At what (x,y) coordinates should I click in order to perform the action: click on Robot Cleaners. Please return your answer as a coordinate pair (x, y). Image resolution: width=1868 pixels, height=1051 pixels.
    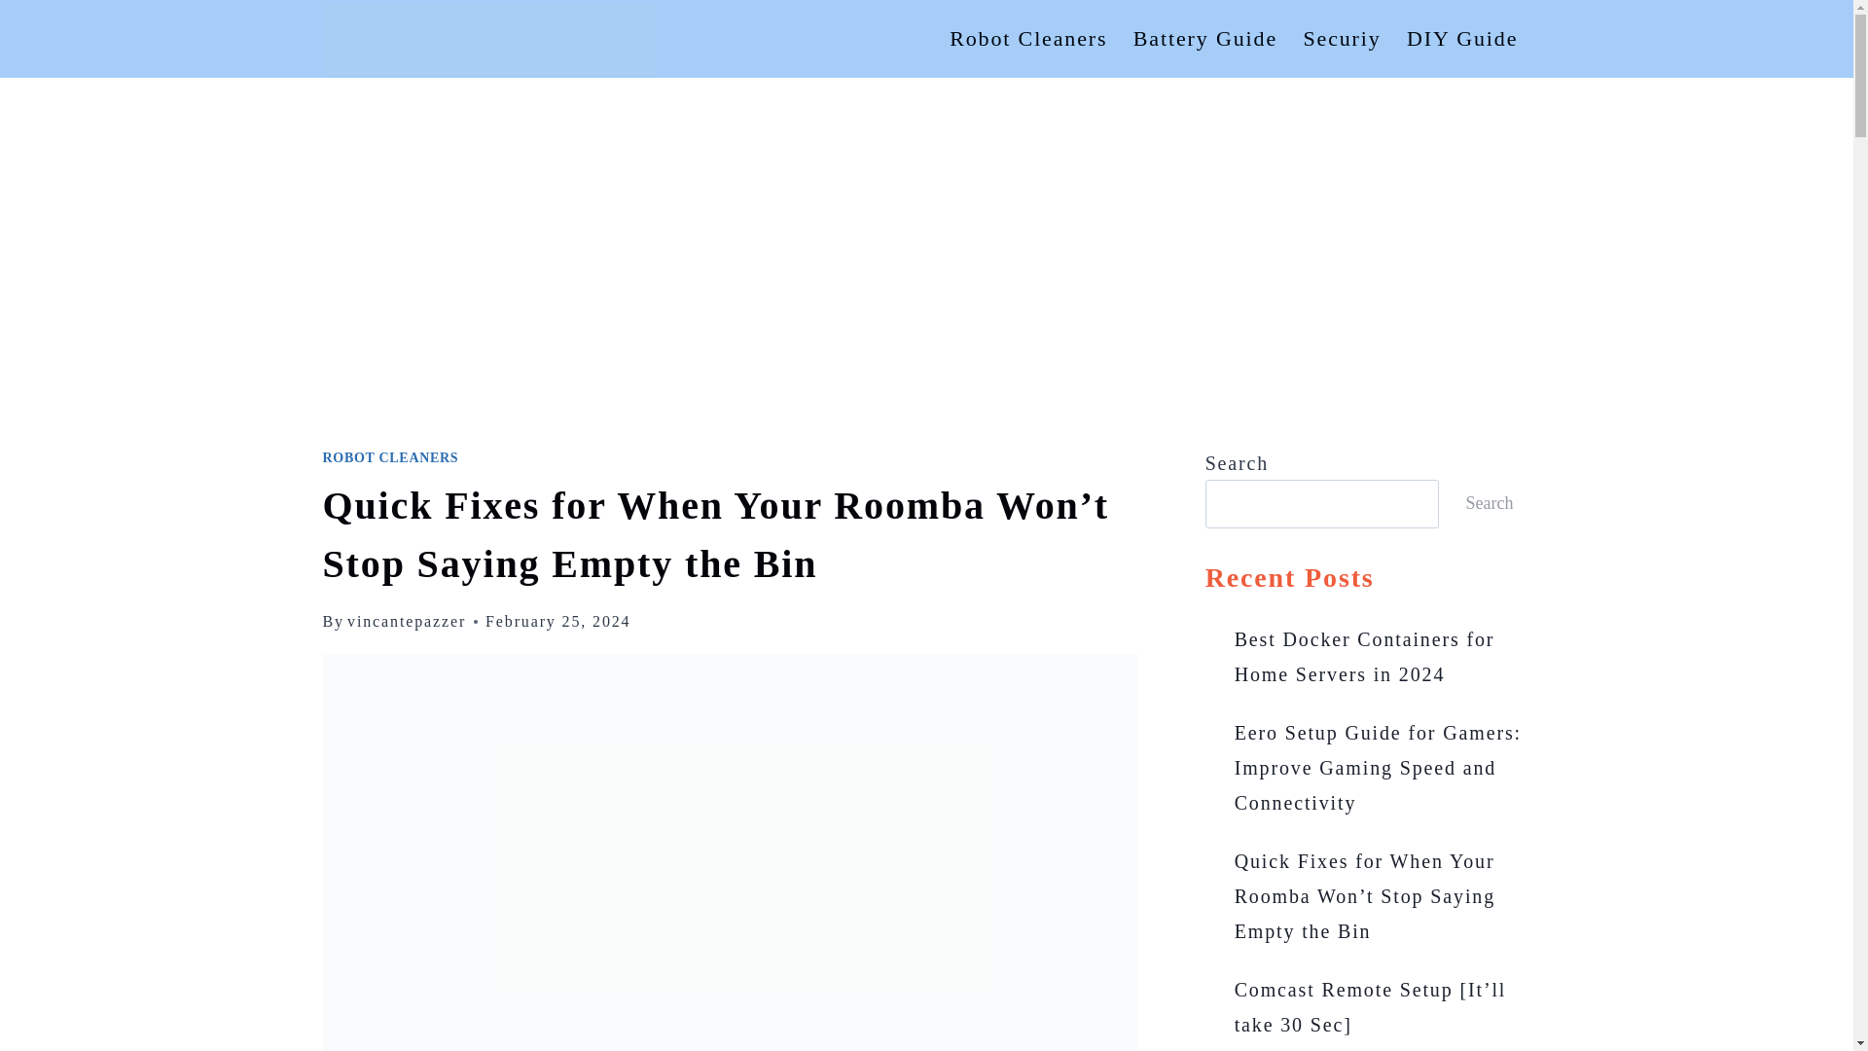
    Looking at the image, I should click on (1029, 39).